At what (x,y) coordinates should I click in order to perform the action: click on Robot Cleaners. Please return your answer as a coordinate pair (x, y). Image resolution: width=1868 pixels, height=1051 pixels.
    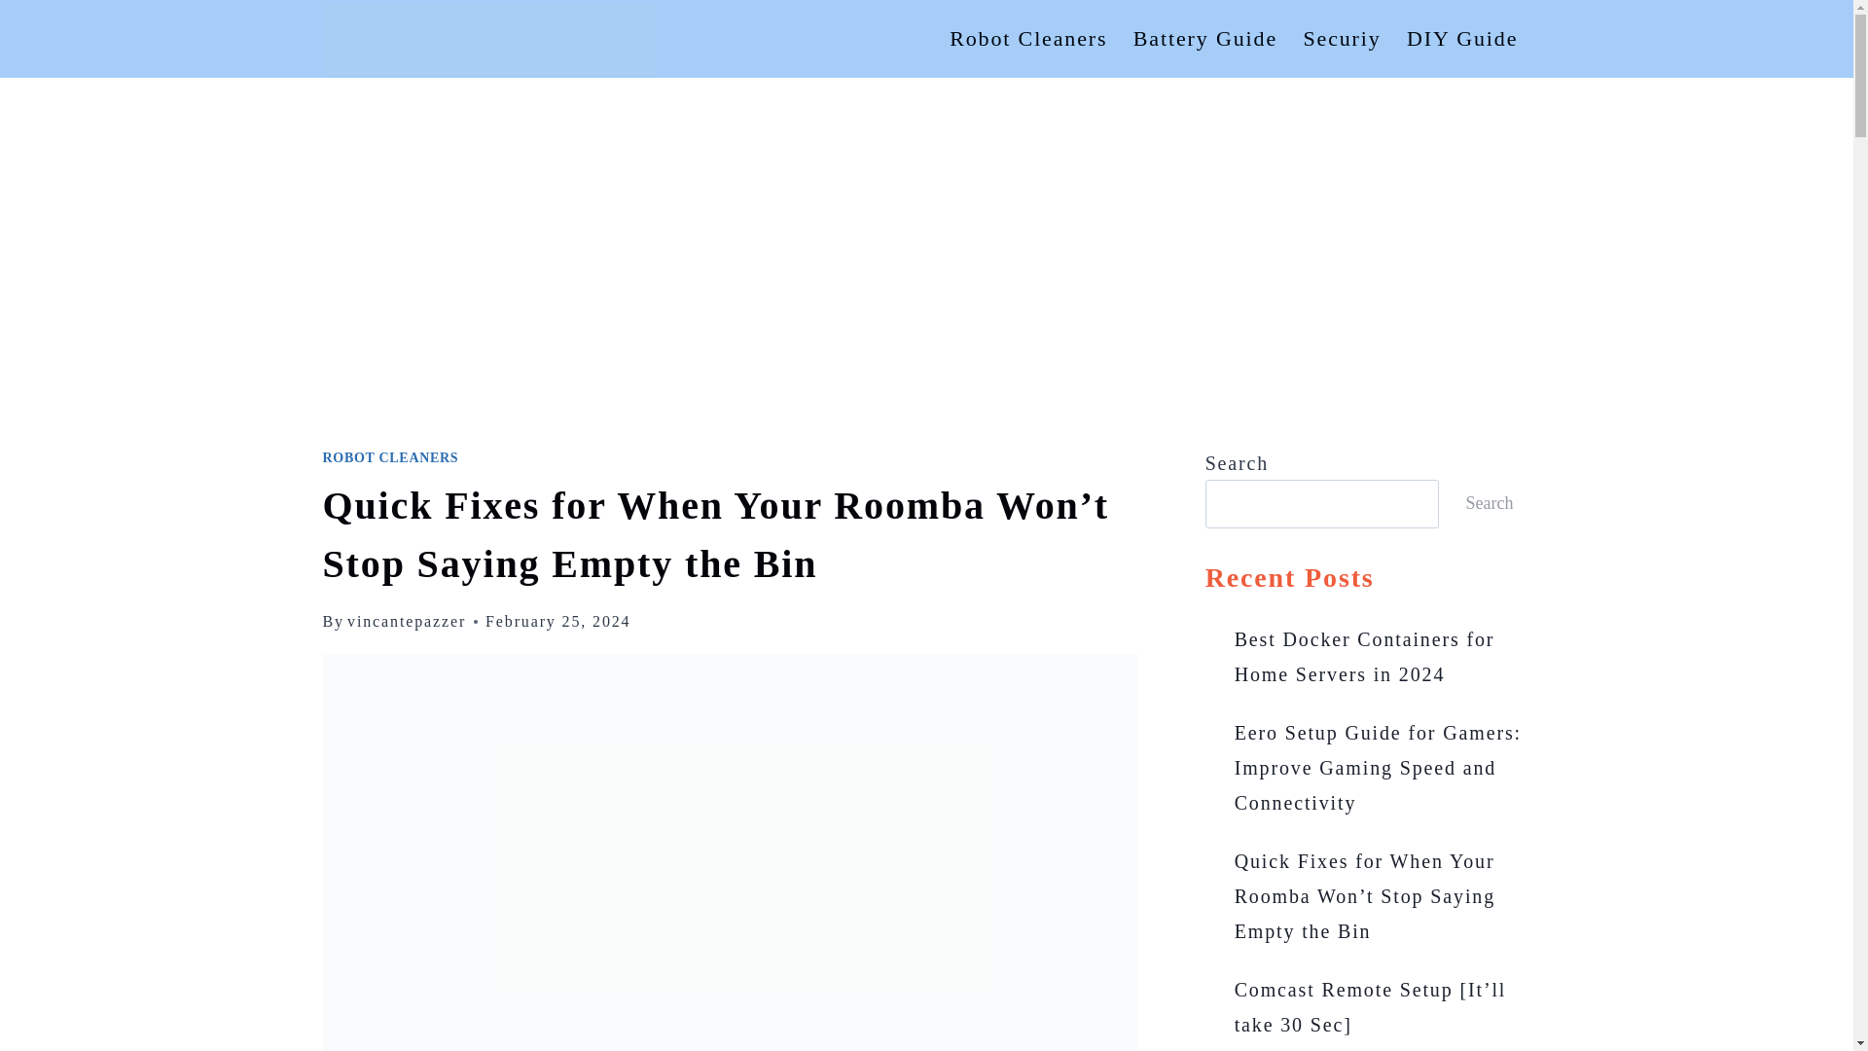
    Looking at the image, I should click on (1029, 39).